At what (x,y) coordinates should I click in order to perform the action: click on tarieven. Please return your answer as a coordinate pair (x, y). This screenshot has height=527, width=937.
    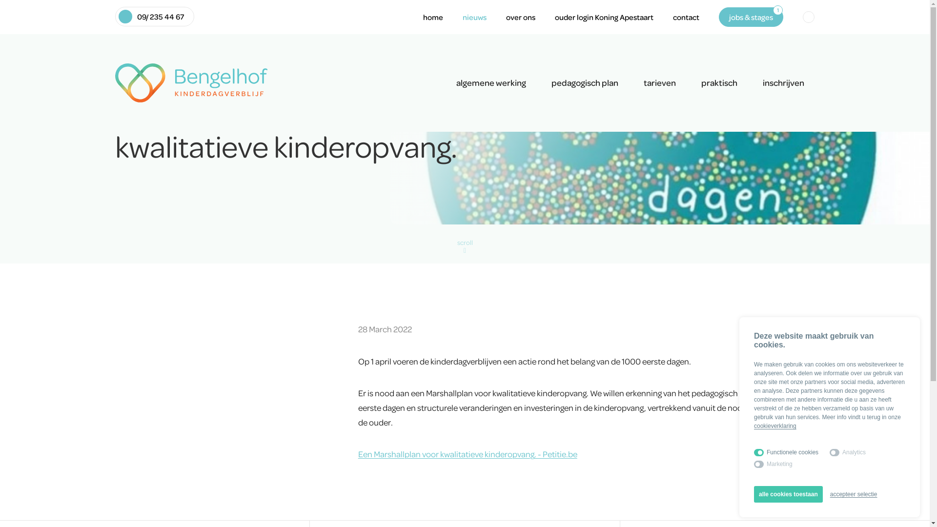
    Looking at the image, I should click on (660, 83).